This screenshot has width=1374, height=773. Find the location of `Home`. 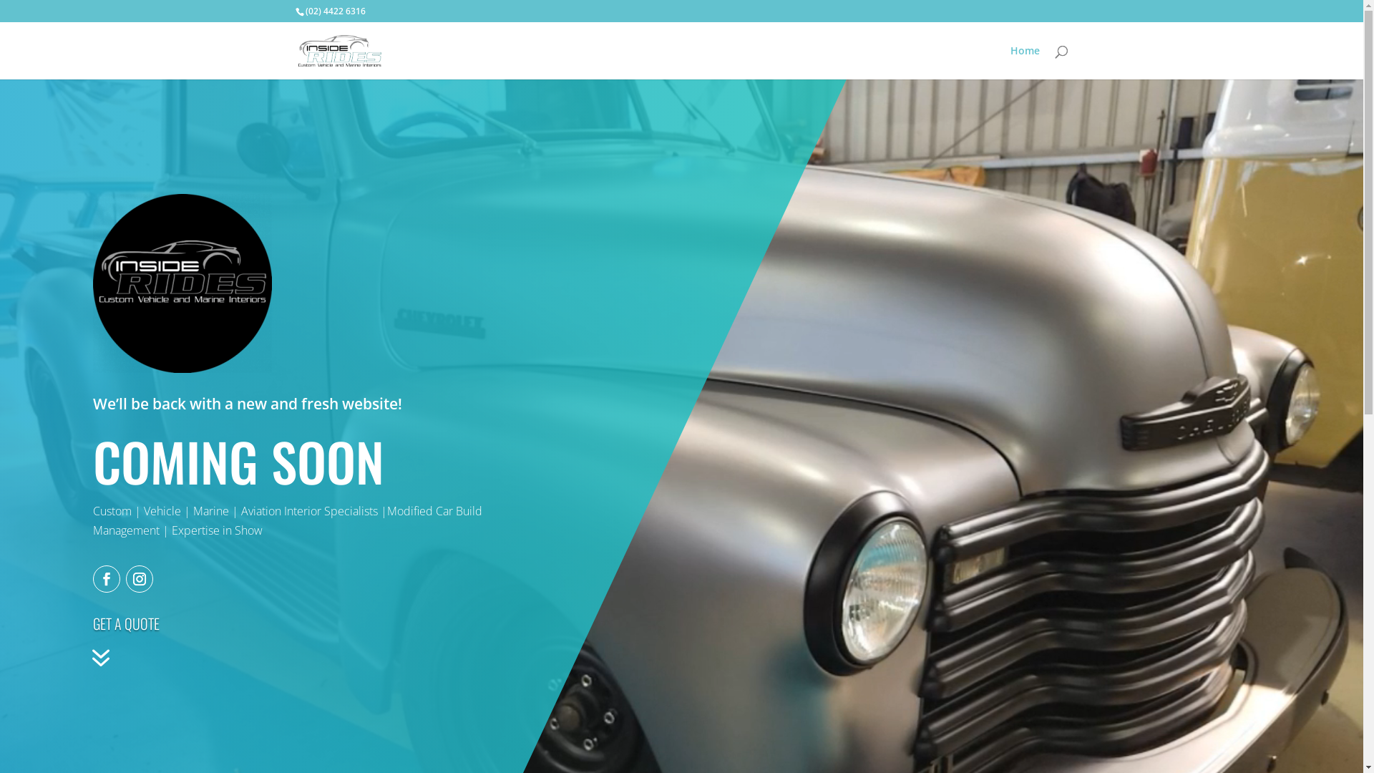

Home is located at coordinates (1025, 63).